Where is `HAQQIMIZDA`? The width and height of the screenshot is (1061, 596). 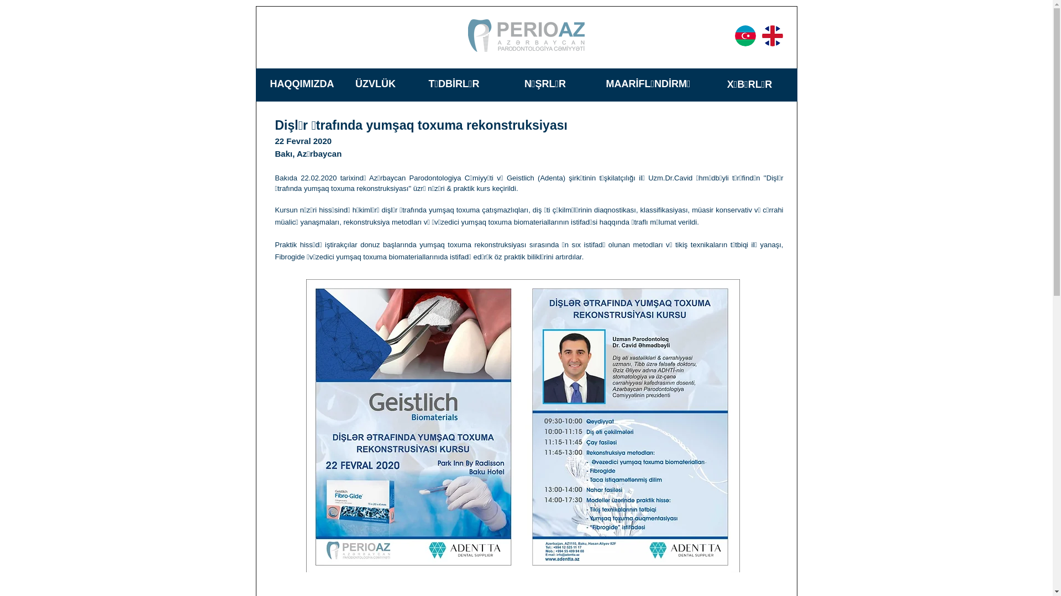 HAQQIMIZDA is located at coordinates (302, 84).